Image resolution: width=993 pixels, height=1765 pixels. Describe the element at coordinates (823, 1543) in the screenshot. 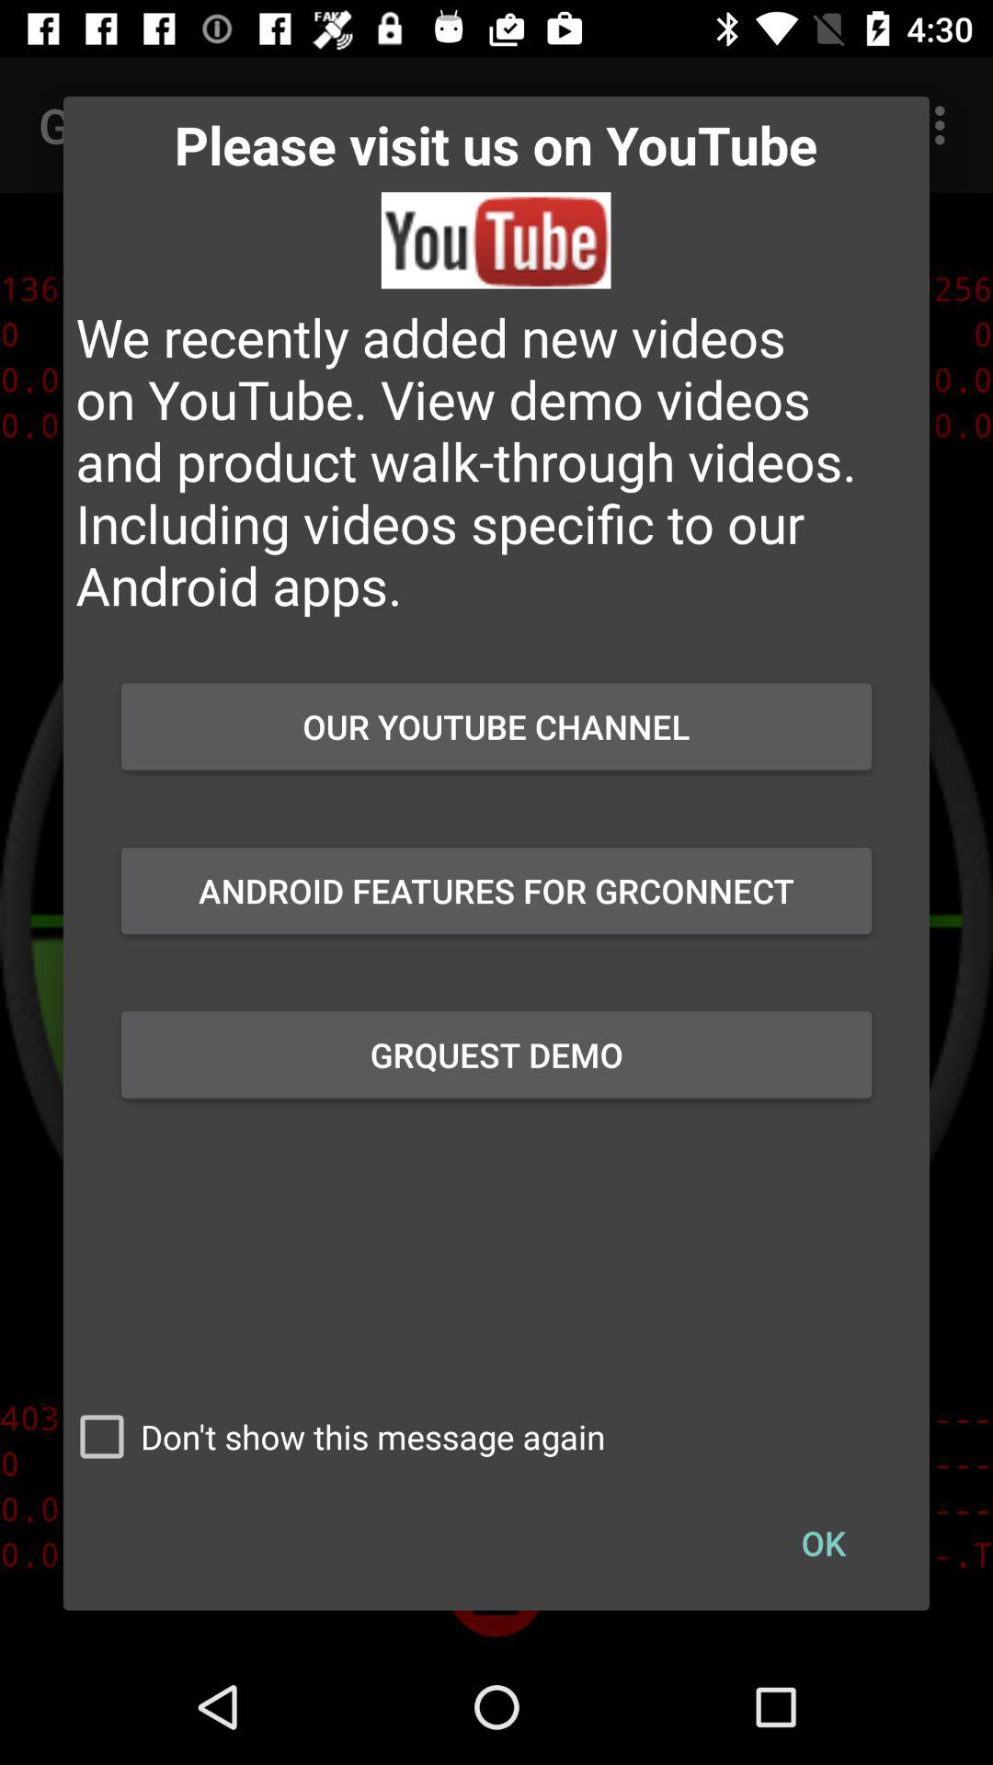

I see `launch the ok icon` at that location.